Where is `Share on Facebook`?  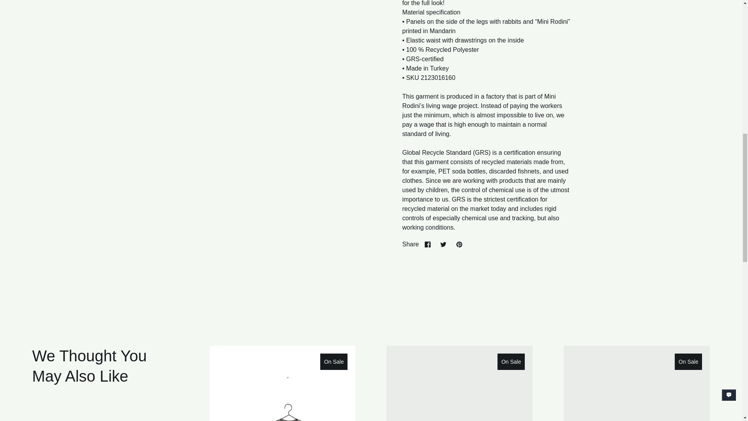
Share on Facebook is located at coordinates (427, 244).